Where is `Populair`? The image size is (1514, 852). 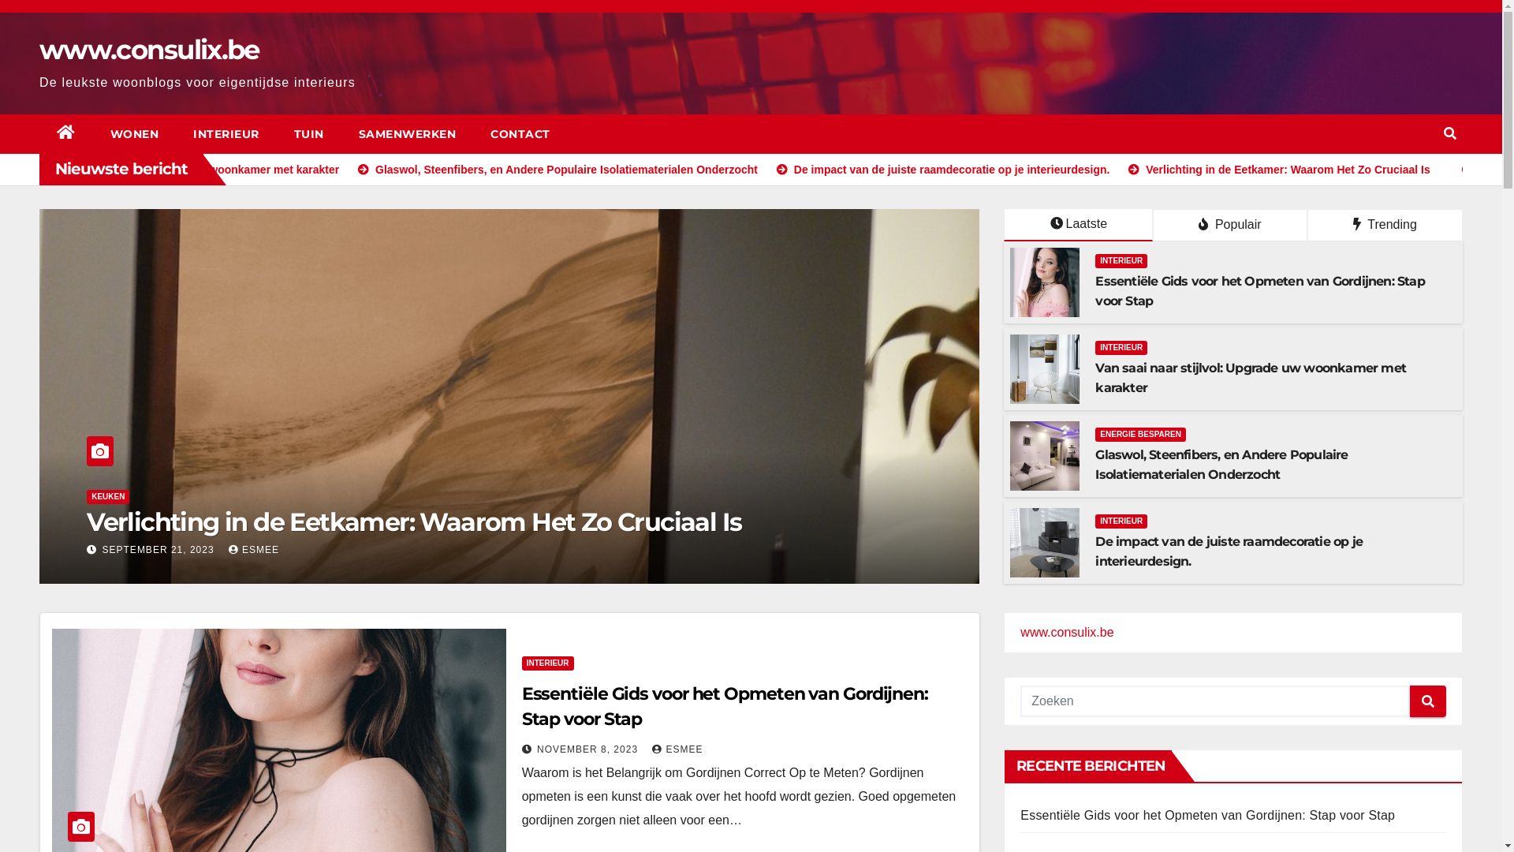 Populair is located at coordinates (1230, 226).